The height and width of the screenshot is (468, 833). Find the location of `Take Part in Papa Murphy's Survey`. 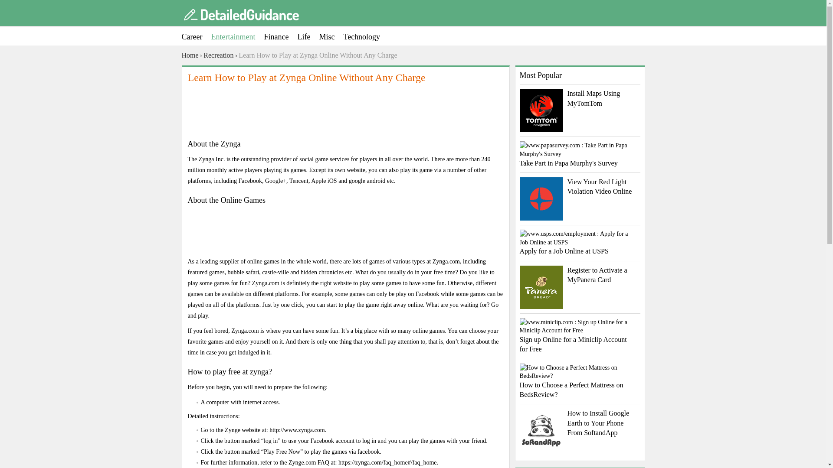

Take Part in Papa Murphy's Survey is located at coordinates (580, 154).